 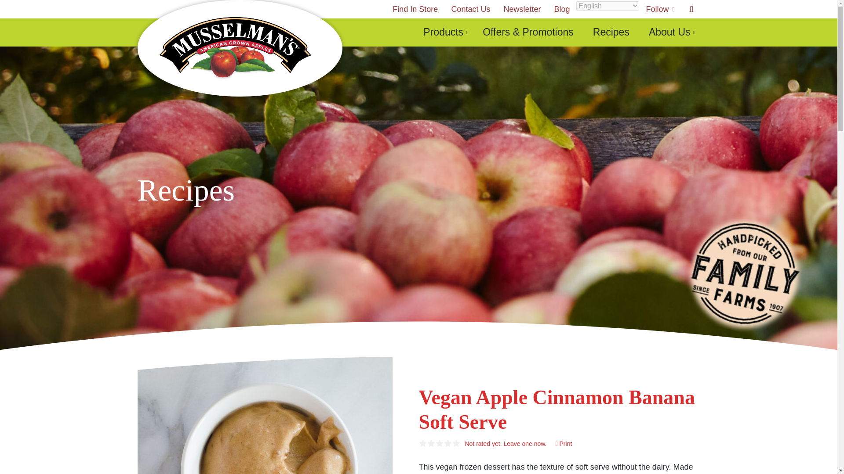 I want to click on Newsletter, so click(x=522, y=9).